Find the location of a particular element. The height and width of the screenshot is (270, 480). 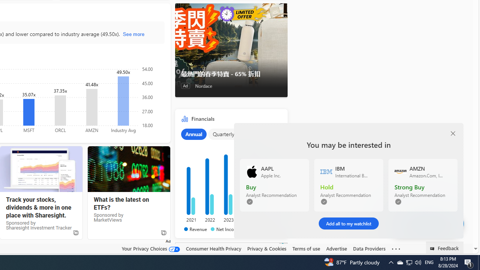

Quarterly is located at coordinates (223, 134).